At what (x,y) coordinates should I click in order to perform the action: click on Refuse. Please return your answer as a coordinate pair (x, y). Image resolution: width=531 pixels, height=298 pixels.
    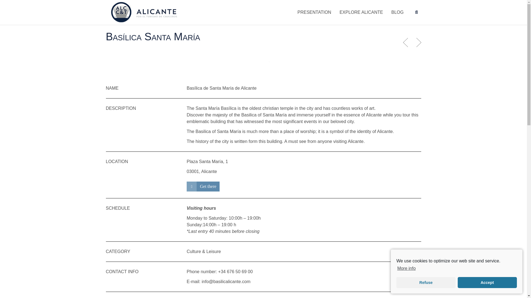
    Looking at the image, I should click on (426, 283).